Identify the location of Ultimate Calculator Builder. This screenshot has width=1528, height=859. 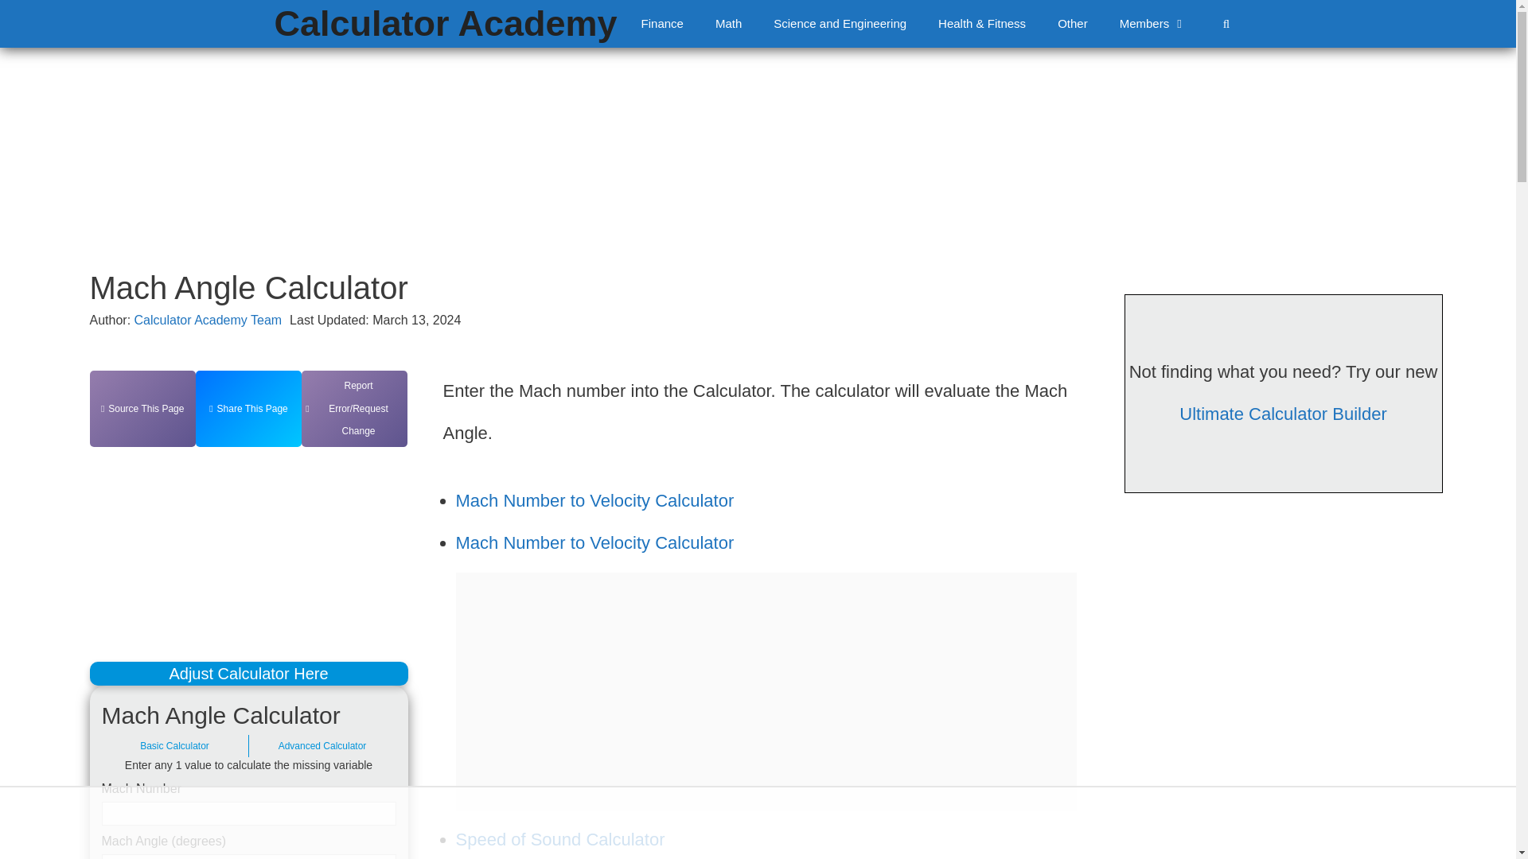
(1283, 414).